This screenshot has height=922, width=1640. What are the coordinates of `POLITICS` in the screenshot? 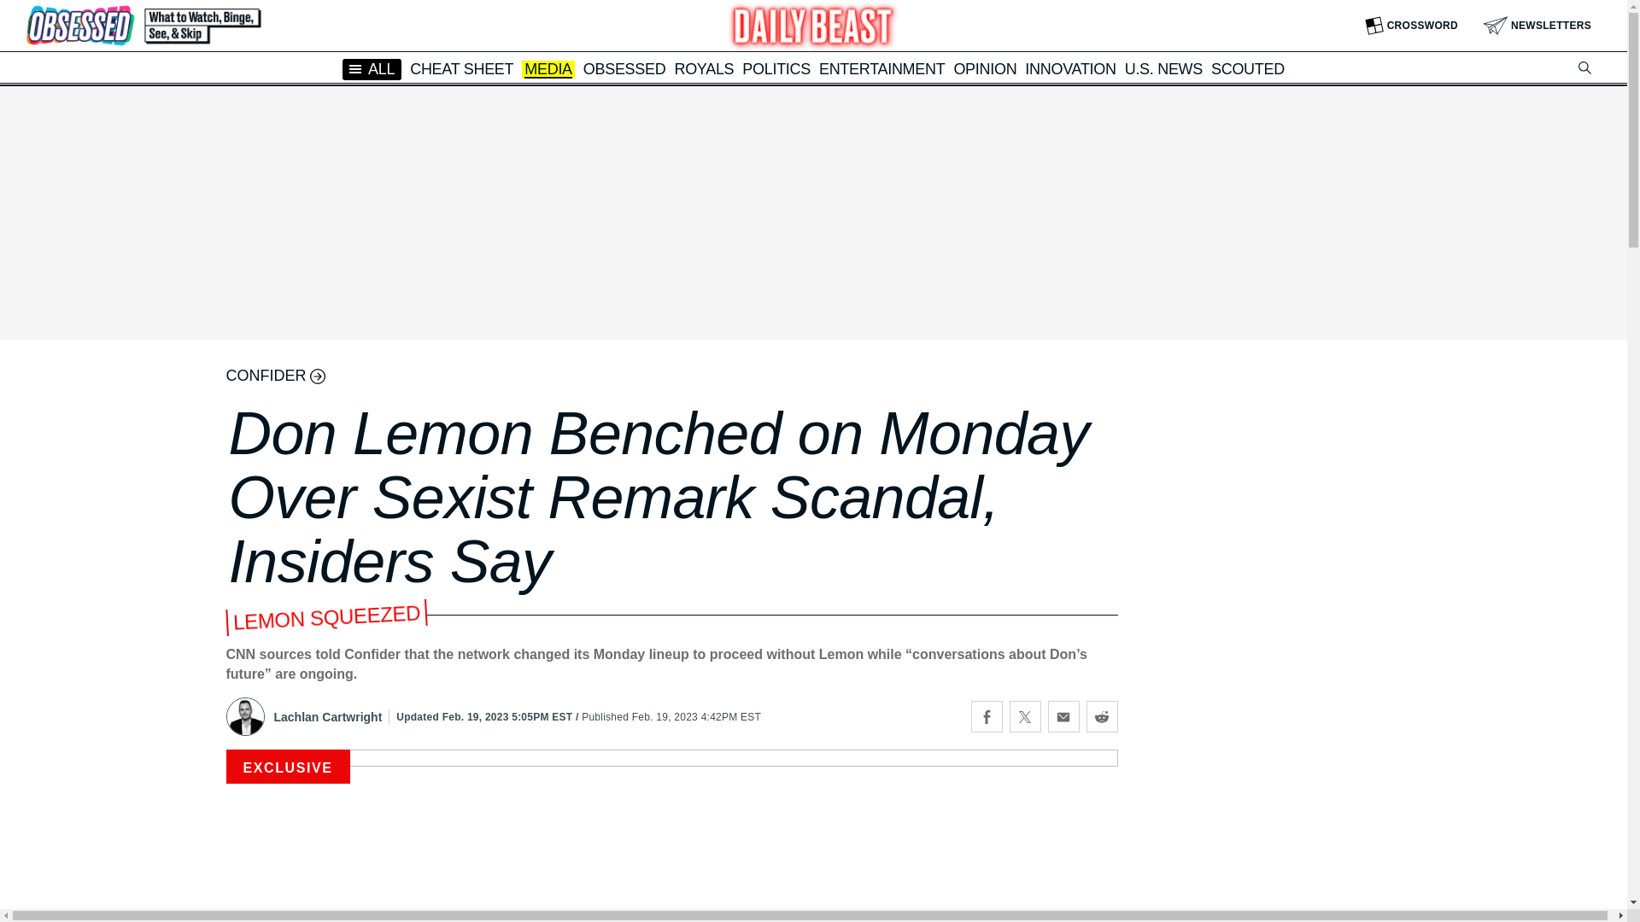 It's located at (776, 68).